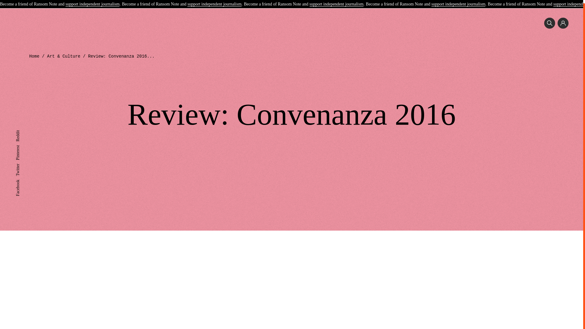  What do you see at coordinates (214, 2) in the screenshot?
I see `support independent journalism` at bounding box center [214, 2].